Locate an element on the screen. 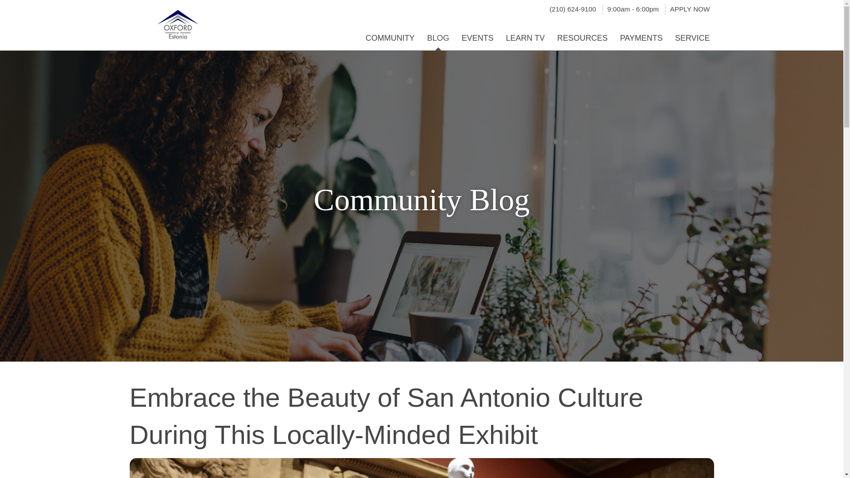 Image resolution: width=850 pixels, height=478 pixels. APPLY NOW is located at coordinates (690, 9).